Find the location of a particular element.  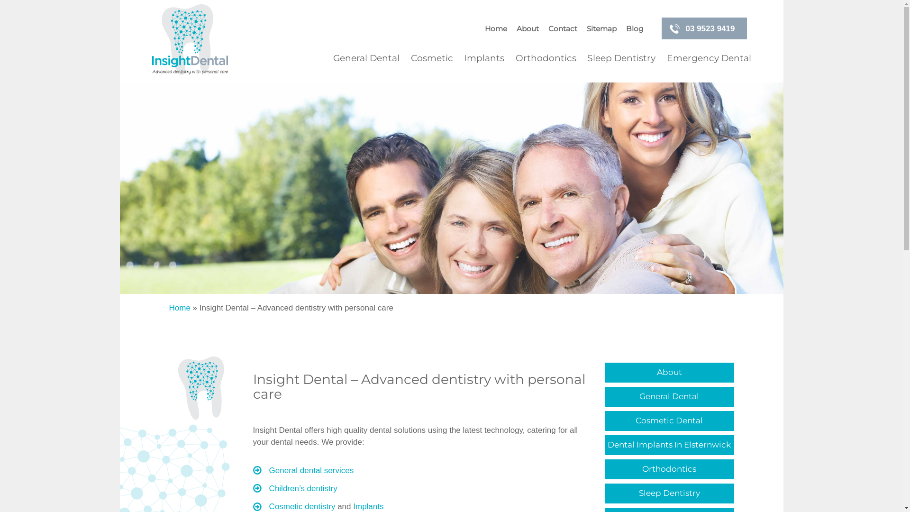

Cosmetic Dental is located at coordinates (669, 421).